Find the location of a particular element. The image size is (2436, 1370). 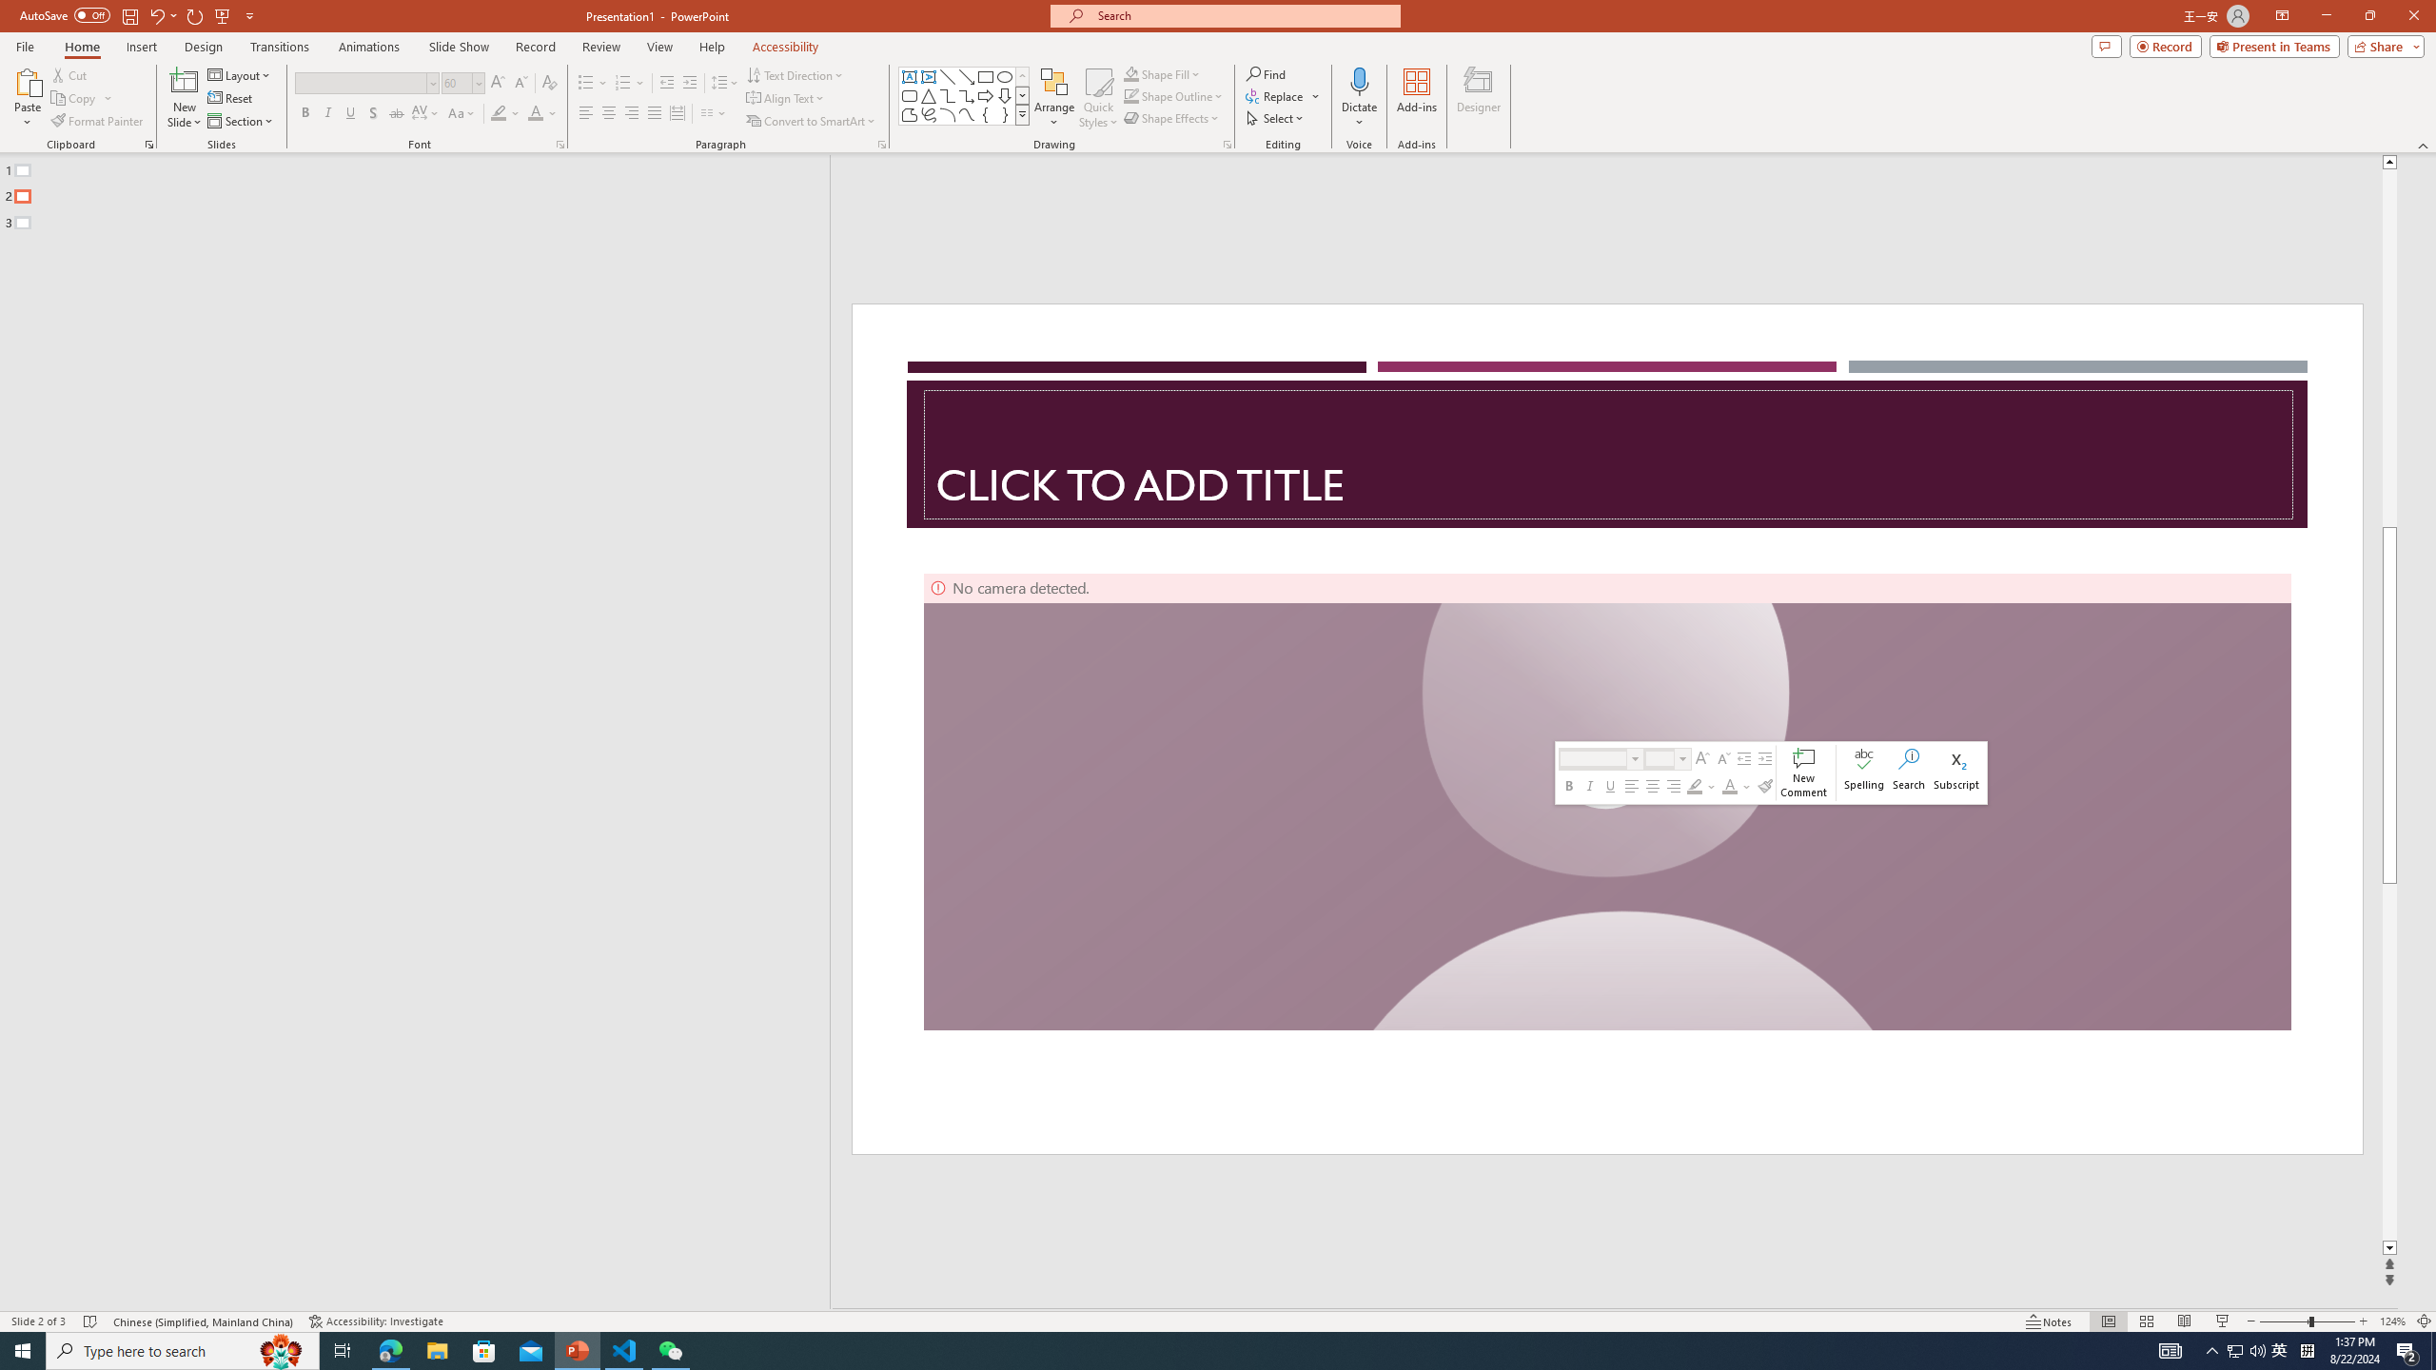

Customize Quick Access Toolbar is located at coordinates (249, 15).